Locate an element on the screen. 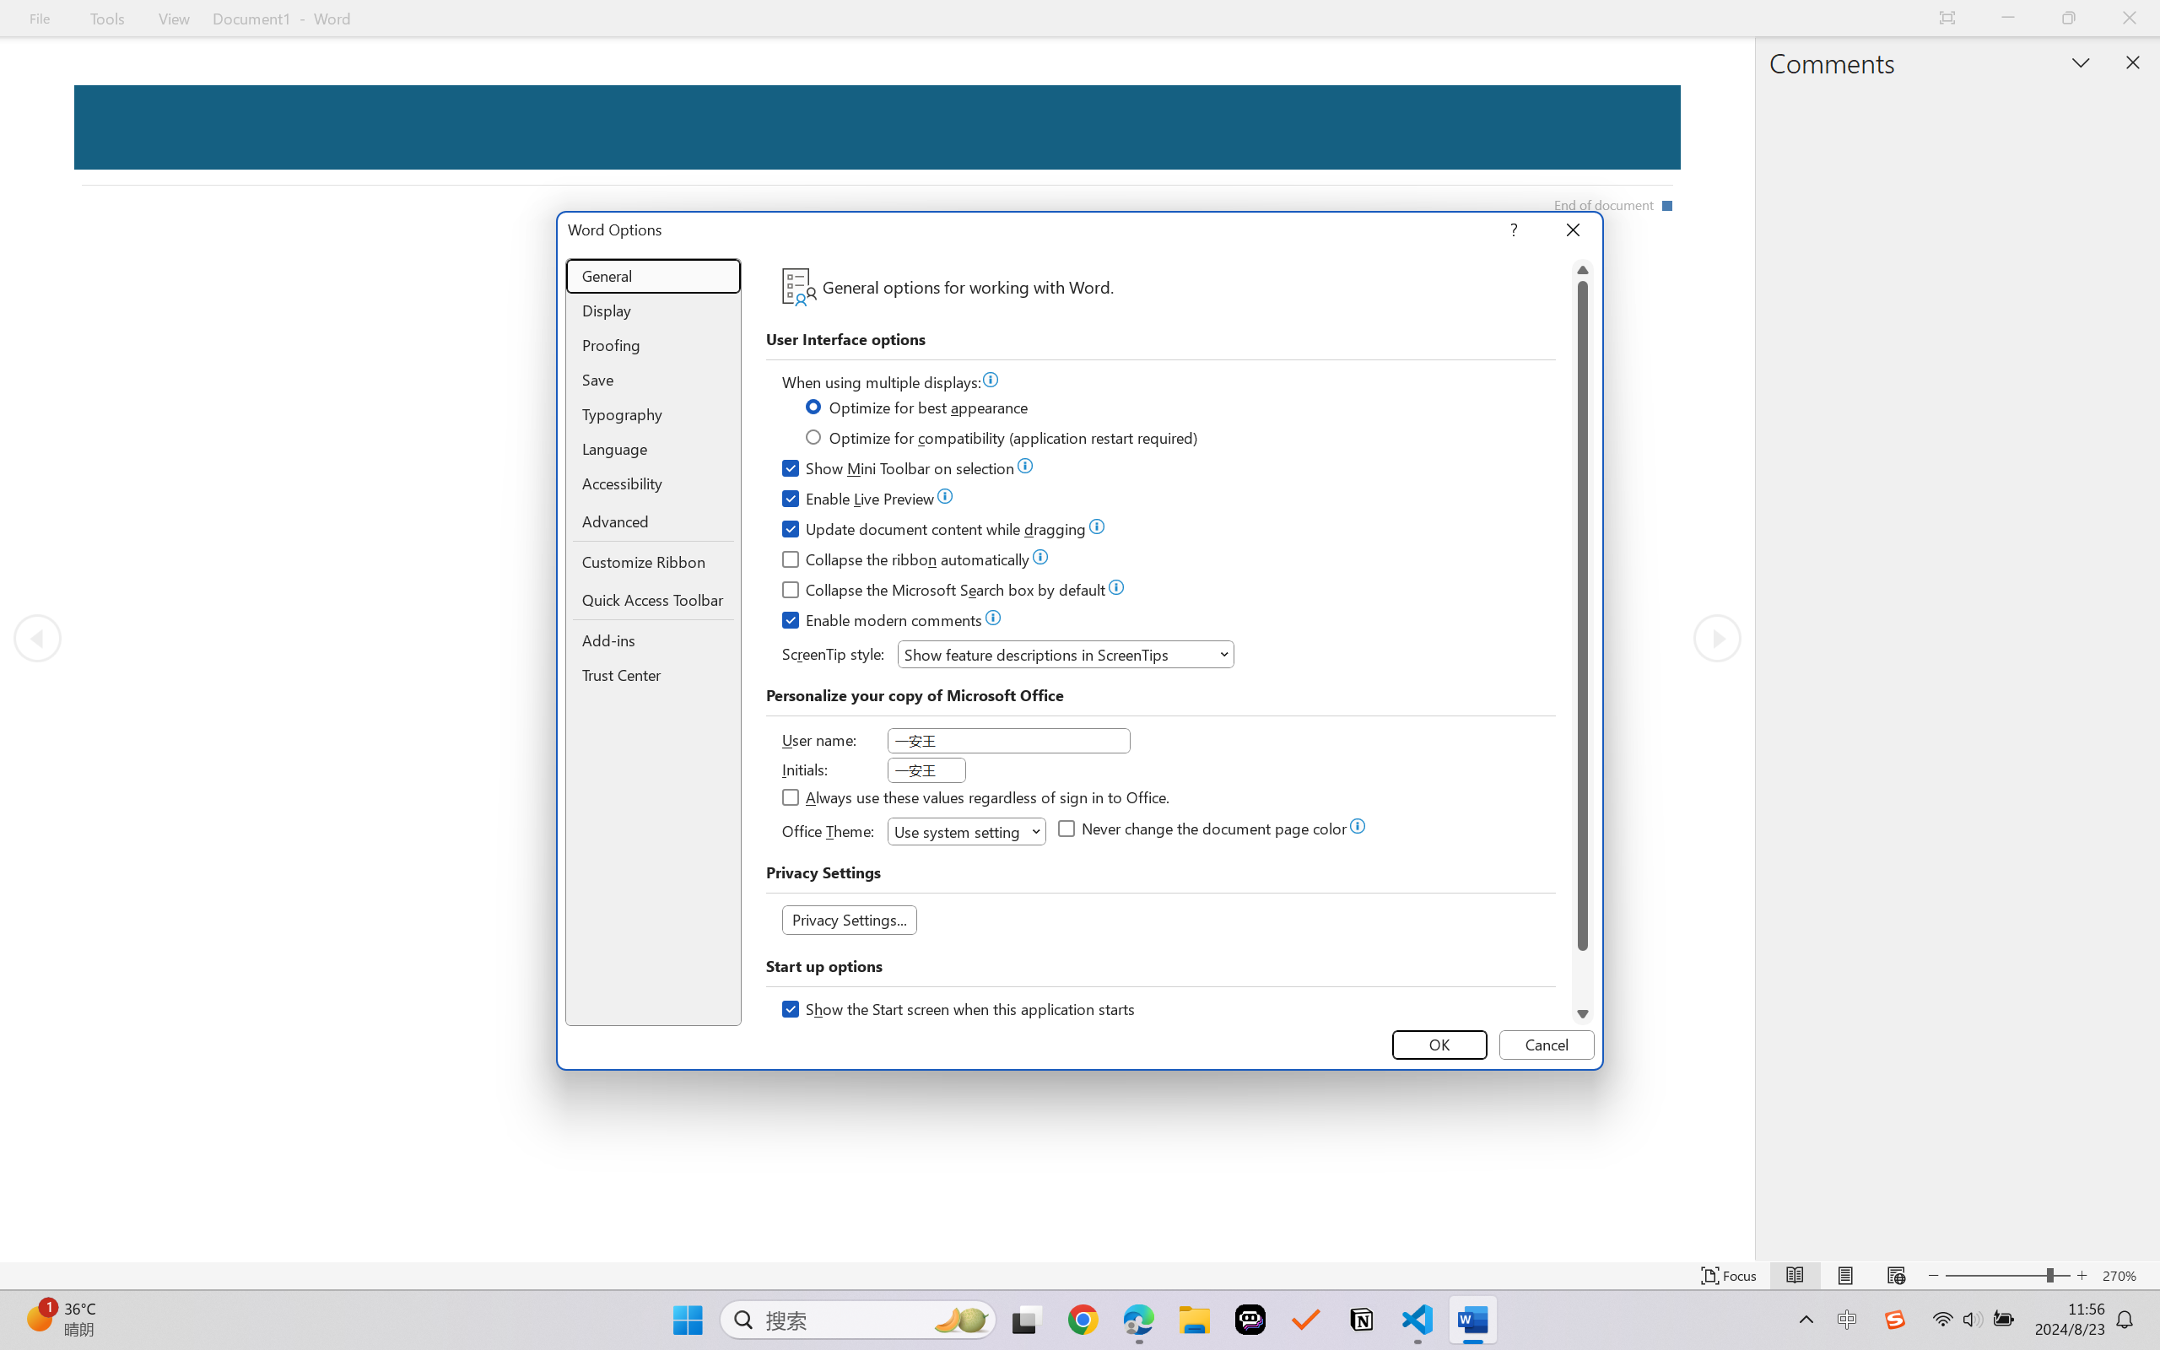 This screenshot has height=1350, width=2160. Page down is located at coordinates (1583, 976).